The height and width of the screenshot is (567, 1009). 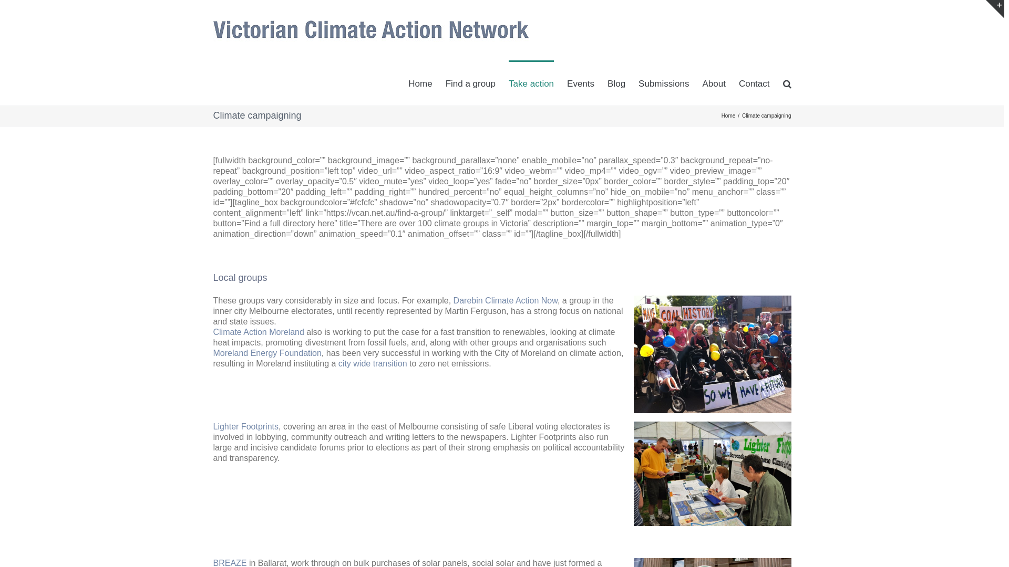 What do you see at coordinates (755, 83) in the screenshot?
I see `Contact` at bounding box center [755, 83].